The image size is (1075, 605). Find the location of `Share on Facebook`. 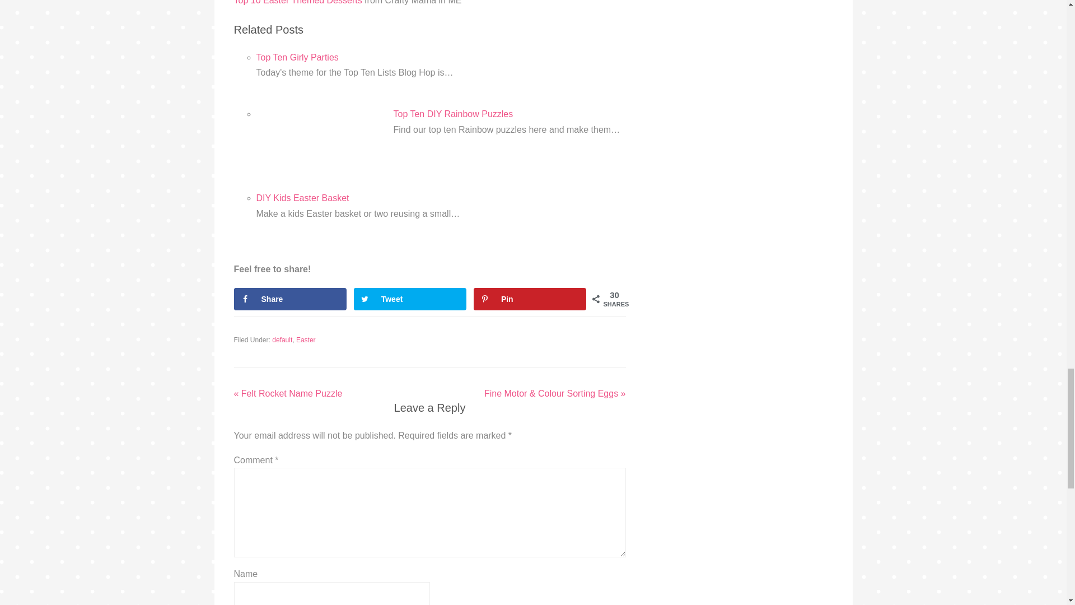

Share on Facebook is located at coordinates (291, 299).